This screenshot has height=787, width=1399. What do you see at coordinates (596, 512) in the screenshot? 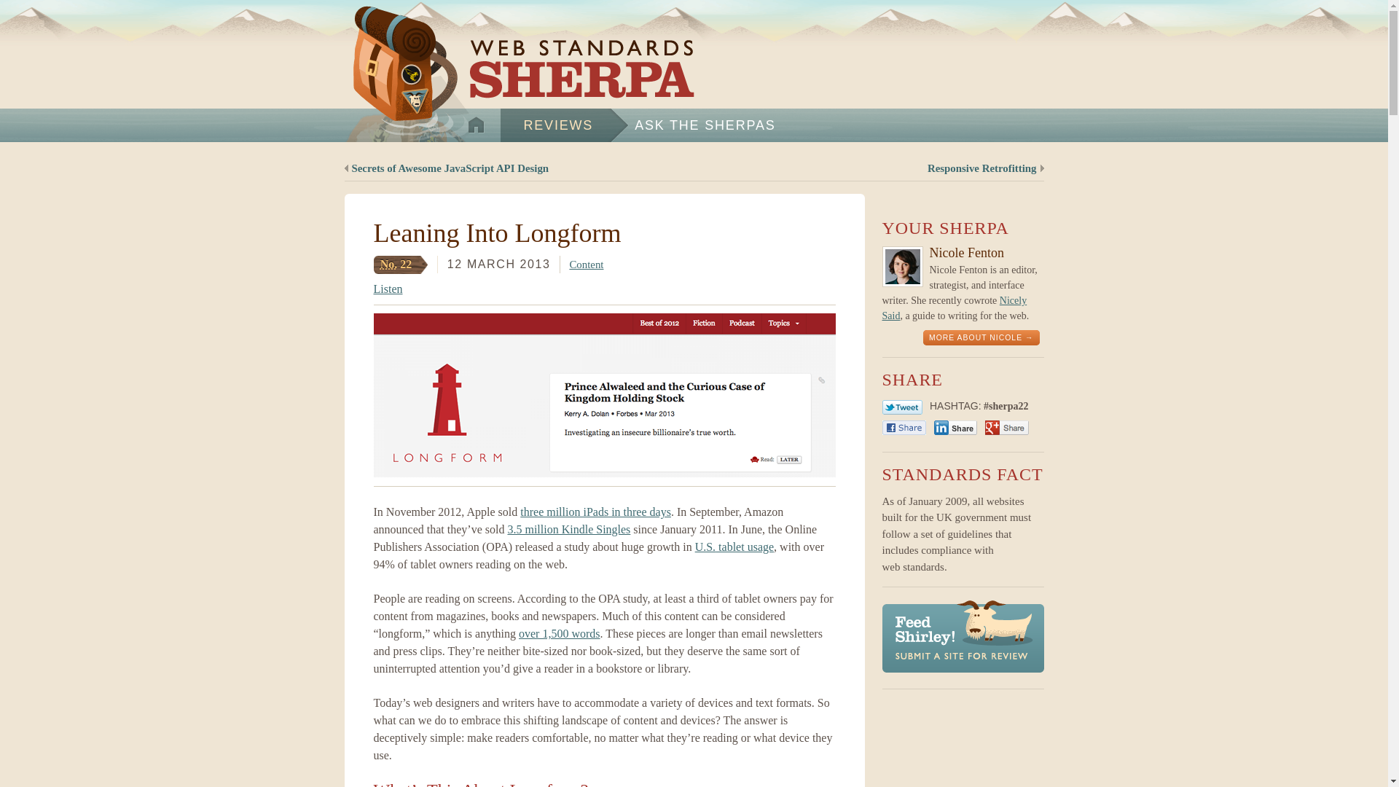
I see `three million iPads in three days` at bounding box center [596, 512].